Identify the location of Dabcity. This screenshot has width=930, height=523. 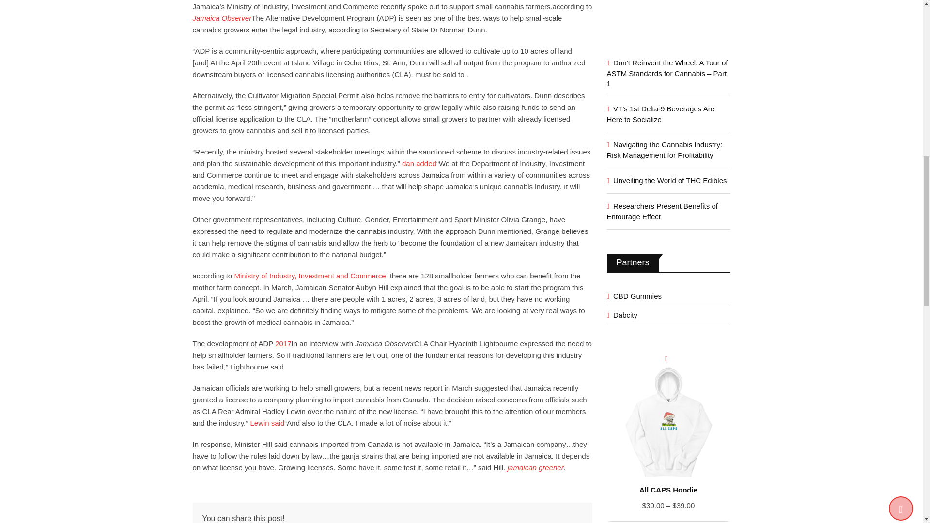
(621, 315).